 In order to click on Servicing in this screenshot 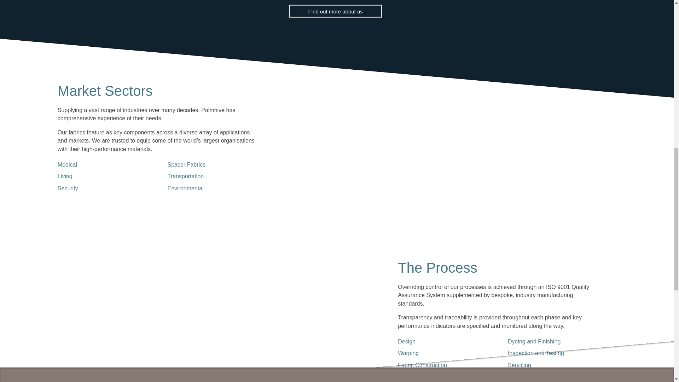, I will do `click(552, 365)`.